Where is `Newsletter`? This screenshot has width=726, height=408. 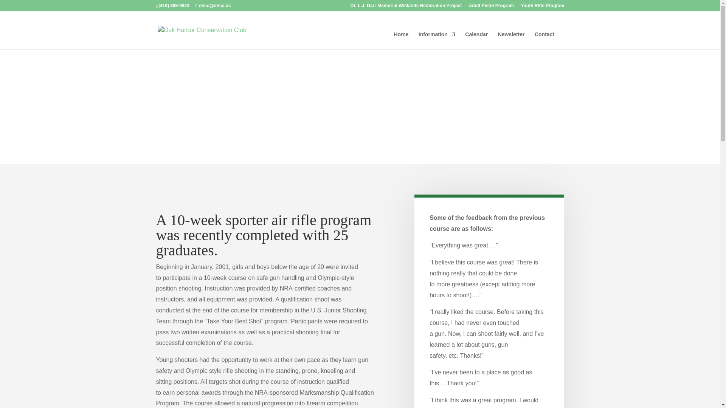
Newsletter is located at coordinates (511, 40).